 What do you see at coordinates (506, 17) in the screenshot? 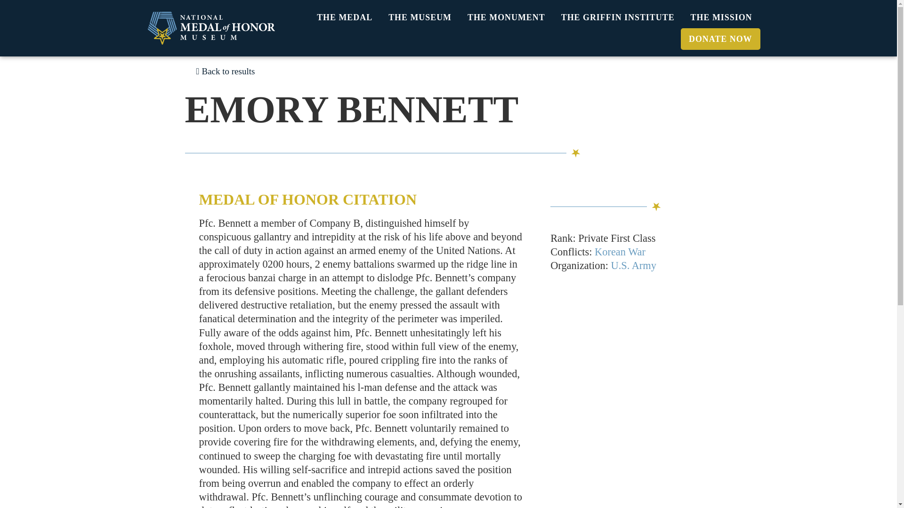
I see `THE MONUMENT` at bounding box center [506, 17].